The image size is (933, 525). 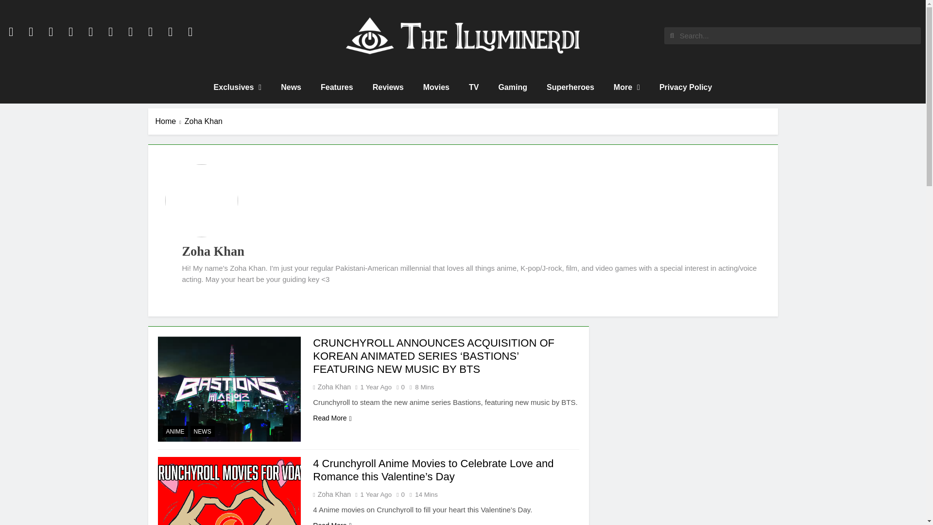 I want to click on Privacy Policy, so click(x=686, y=87).